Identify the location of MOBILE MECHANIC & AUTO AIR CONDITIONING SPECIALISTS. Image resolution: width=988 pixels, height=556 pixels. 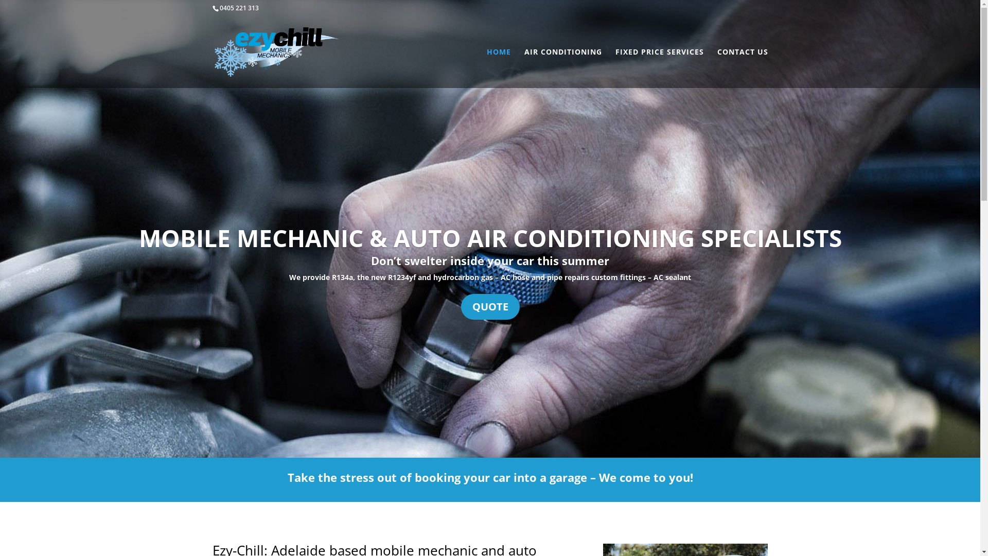
(490, 238).